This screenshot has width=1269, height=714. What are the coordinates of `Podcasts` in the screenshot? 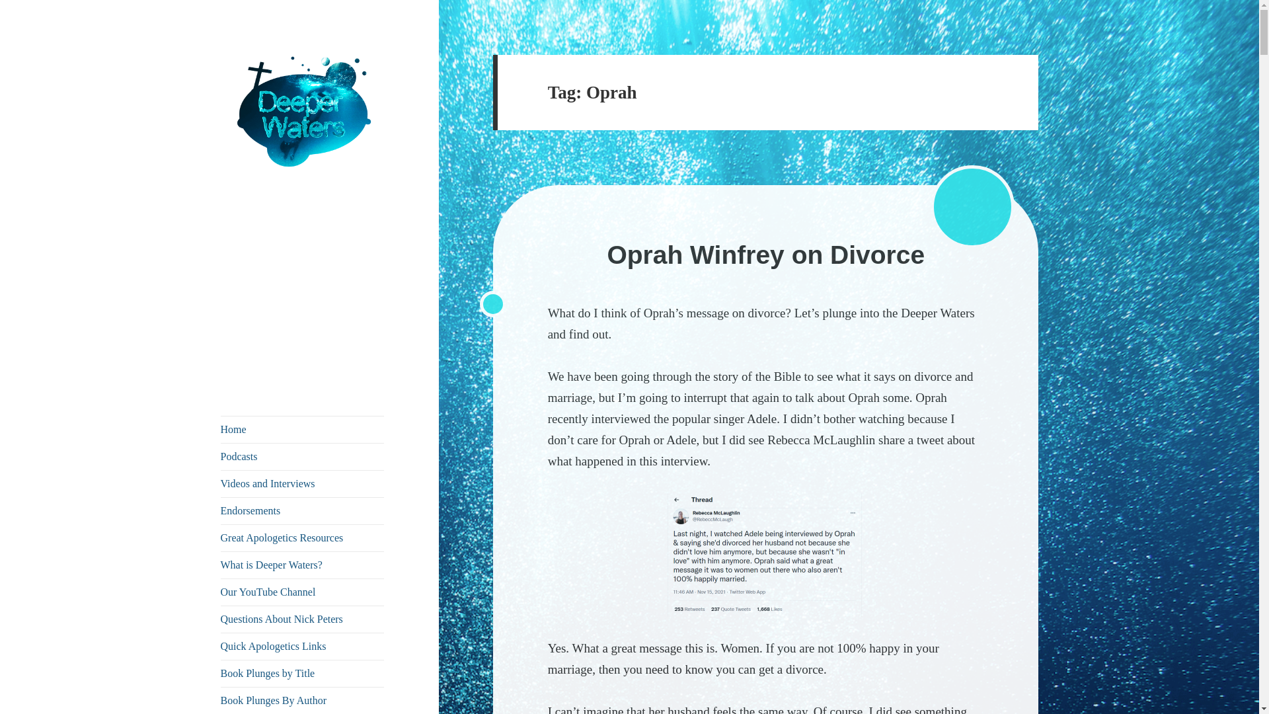 It's located at (303, 456).